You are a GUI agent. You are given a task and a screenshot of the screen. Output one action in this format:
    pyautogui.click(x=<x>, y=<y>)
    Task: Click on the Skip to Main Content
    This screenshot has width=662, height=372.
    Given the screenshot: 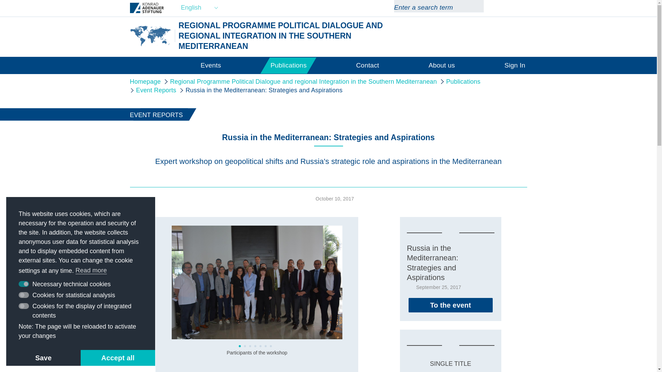 What is the action you would take?
    pyautogui.click(x=1, y=1)
    